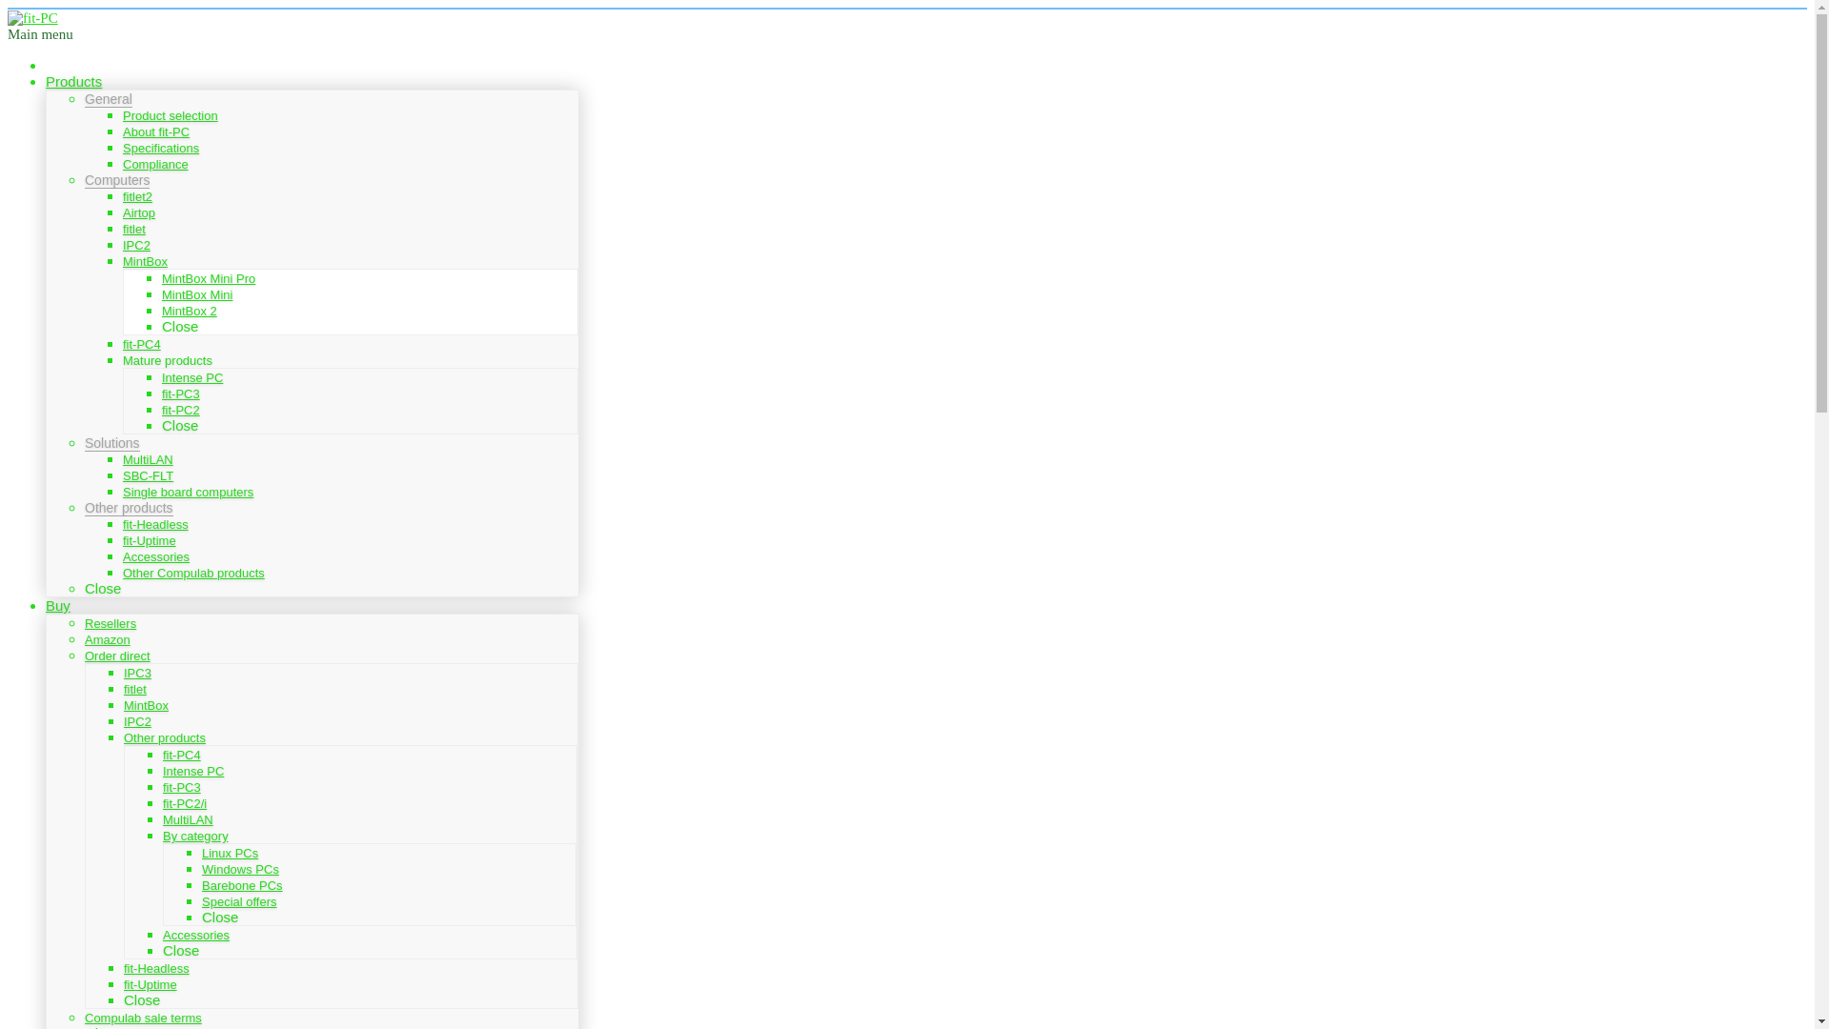  Describe the element at coordinates (192, 771) in the screenshot. I see `Intense PC` at that location.